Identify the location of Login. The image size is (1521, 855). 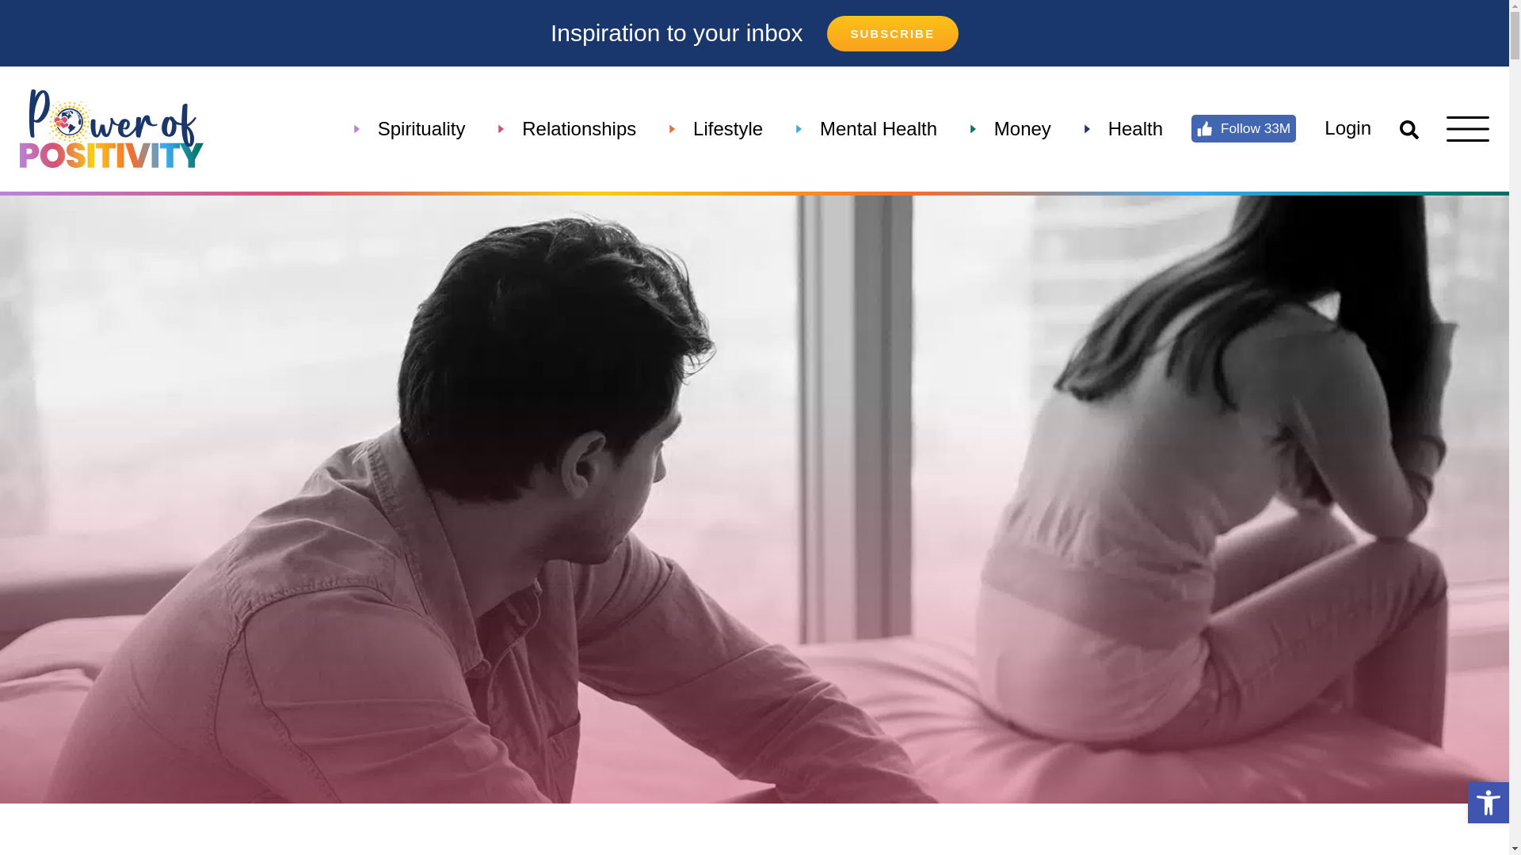
(1348, 128).